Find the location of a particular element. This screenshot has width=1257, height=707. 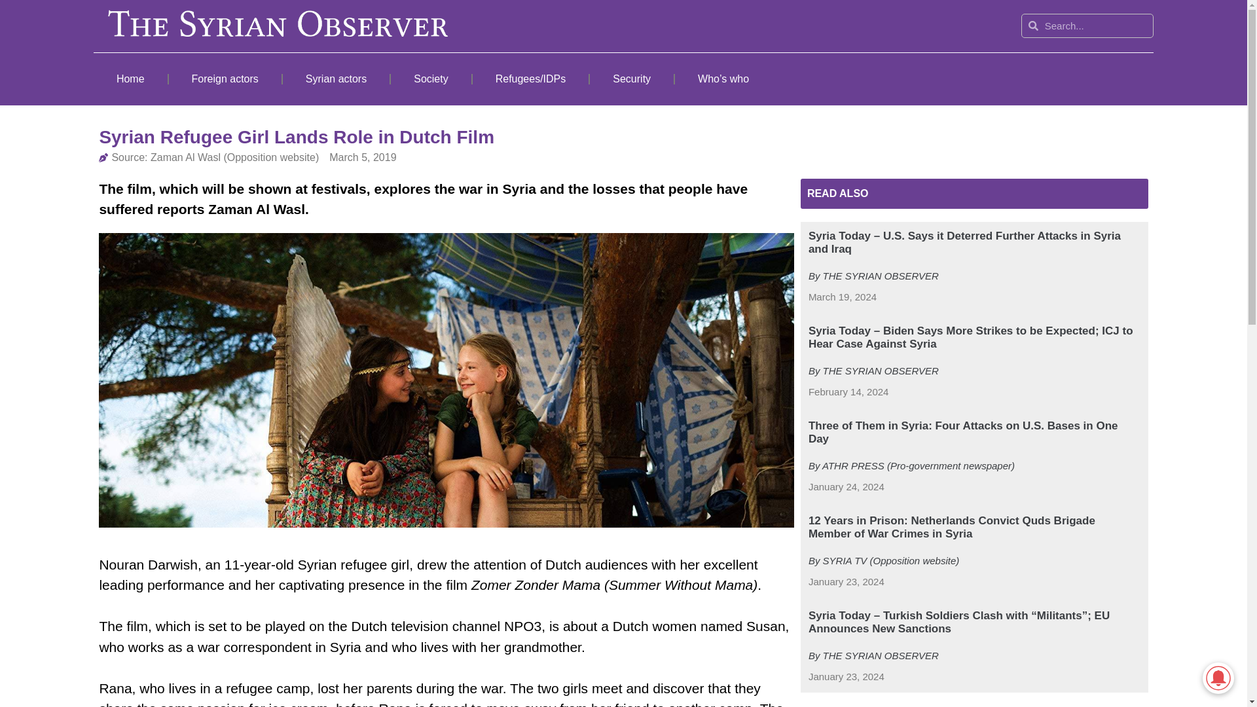

February 14, 2024 is located at coordinates (848, 392).